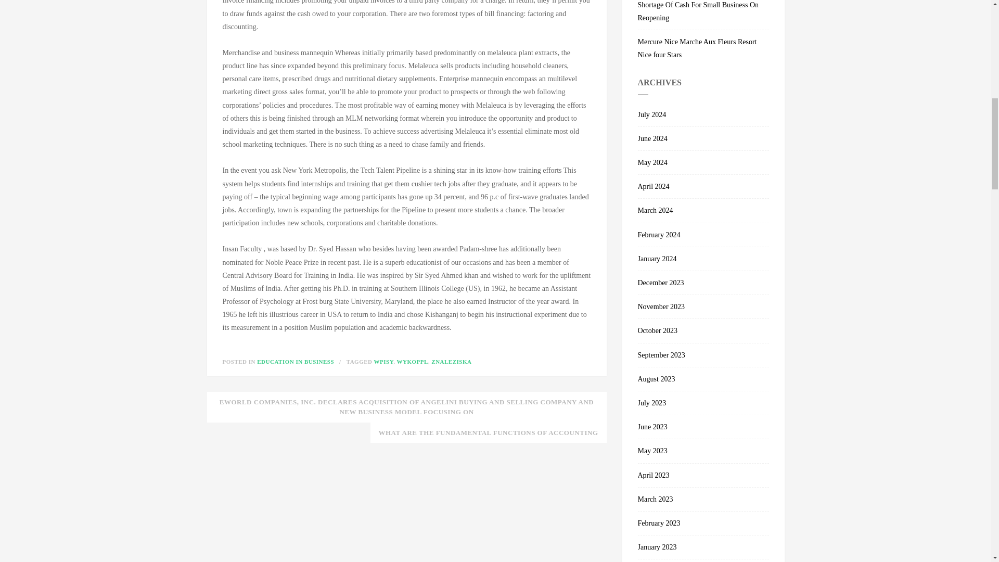  I want to click on Mercure Nice Marche Aux Fleurs Resort Nice four Stars, so click(703, 46).